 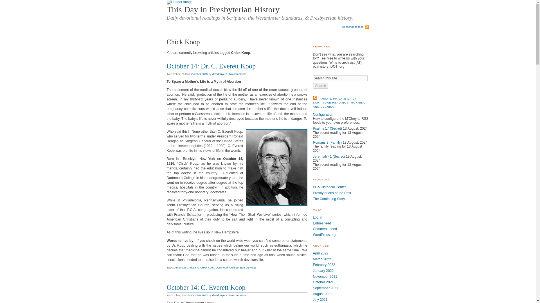 What do you see at coordinates (206, 287) in the screenshot?
I see `October 14: C. Everett Koop` at bounding box center [206, 287].